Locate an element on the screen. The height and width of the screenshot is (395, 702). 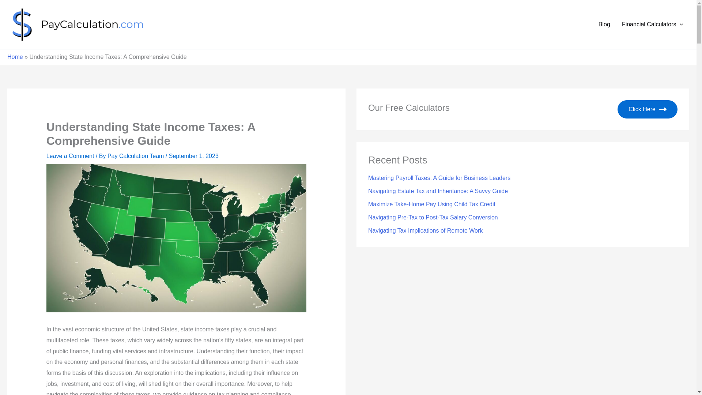
Pay Calculation Team is located at coordinates (136, 156).